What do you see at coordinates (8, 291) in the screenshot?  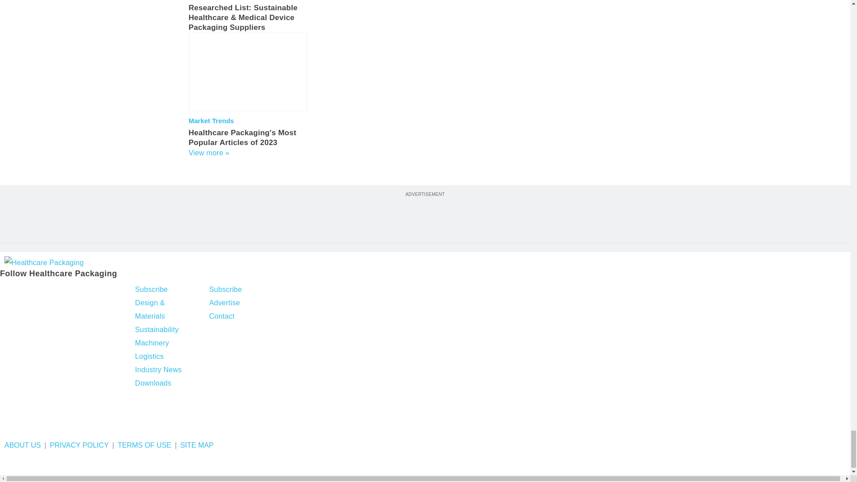 I see `Facebook icon` at bounding box center [8, 291].